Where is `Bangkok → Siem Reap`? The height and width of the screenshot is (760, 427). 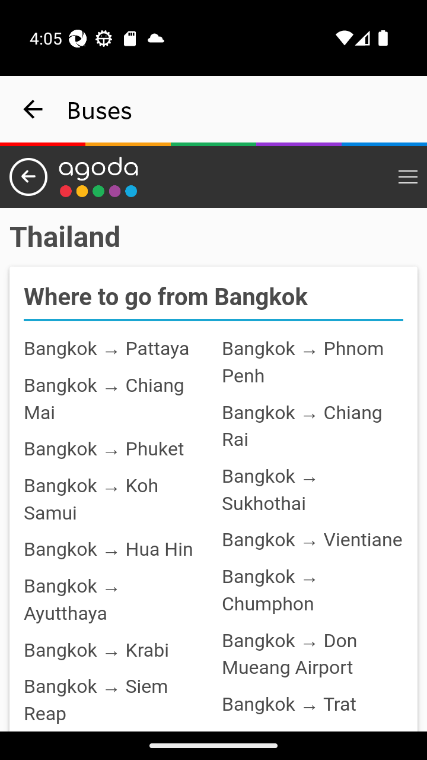
Bangkok → Siem Reap is located at coordinates (96, 700).